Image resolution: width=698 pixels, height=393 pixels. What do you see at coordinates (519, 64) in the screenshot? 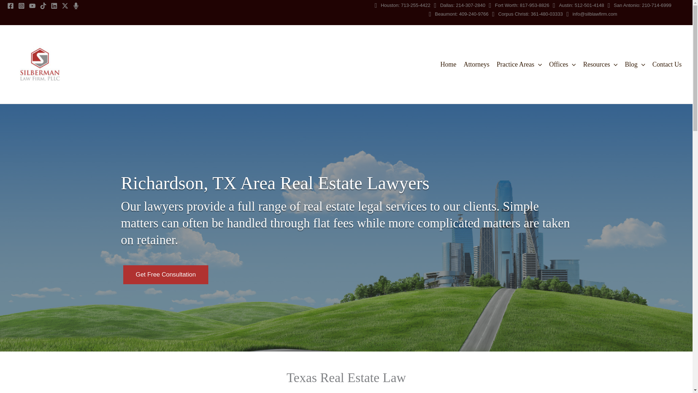
I see `Practice Areas` at bounding box center [519, 64].